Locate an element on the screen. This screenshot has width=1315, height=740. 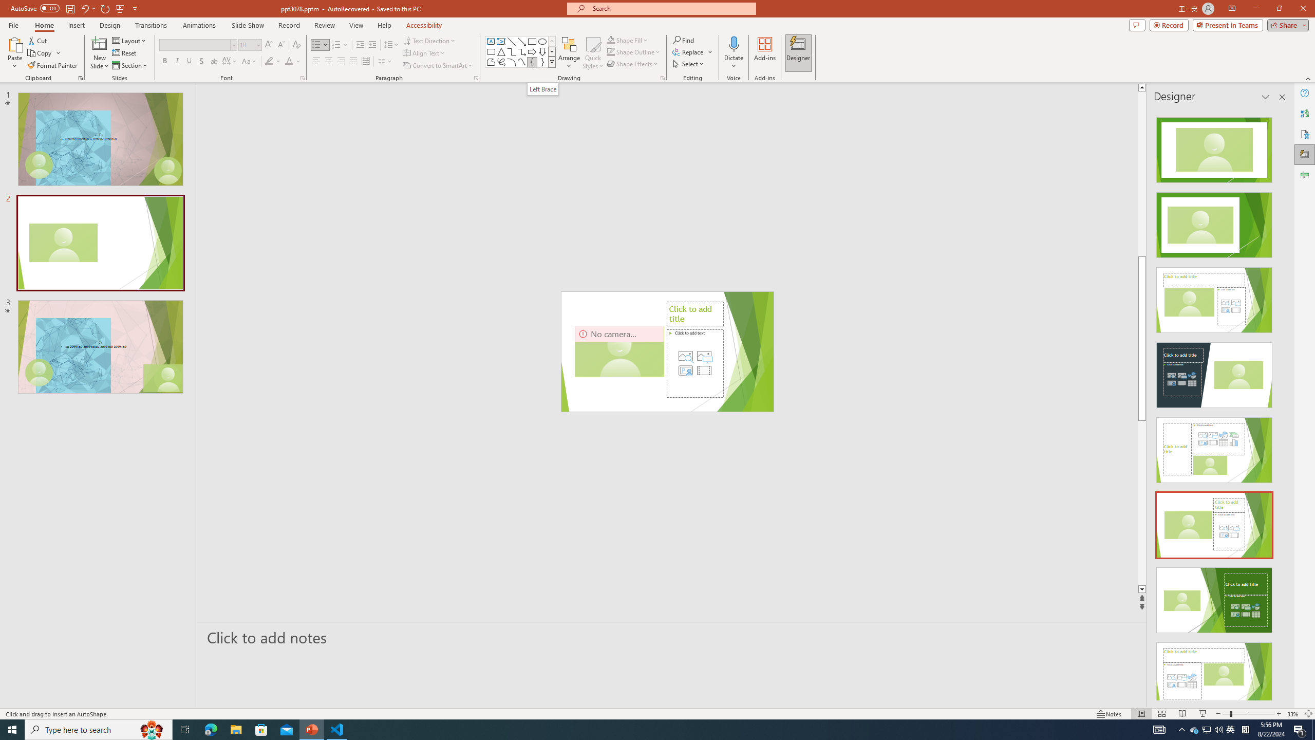
Shape Outline is located at coordinates (634, 51).